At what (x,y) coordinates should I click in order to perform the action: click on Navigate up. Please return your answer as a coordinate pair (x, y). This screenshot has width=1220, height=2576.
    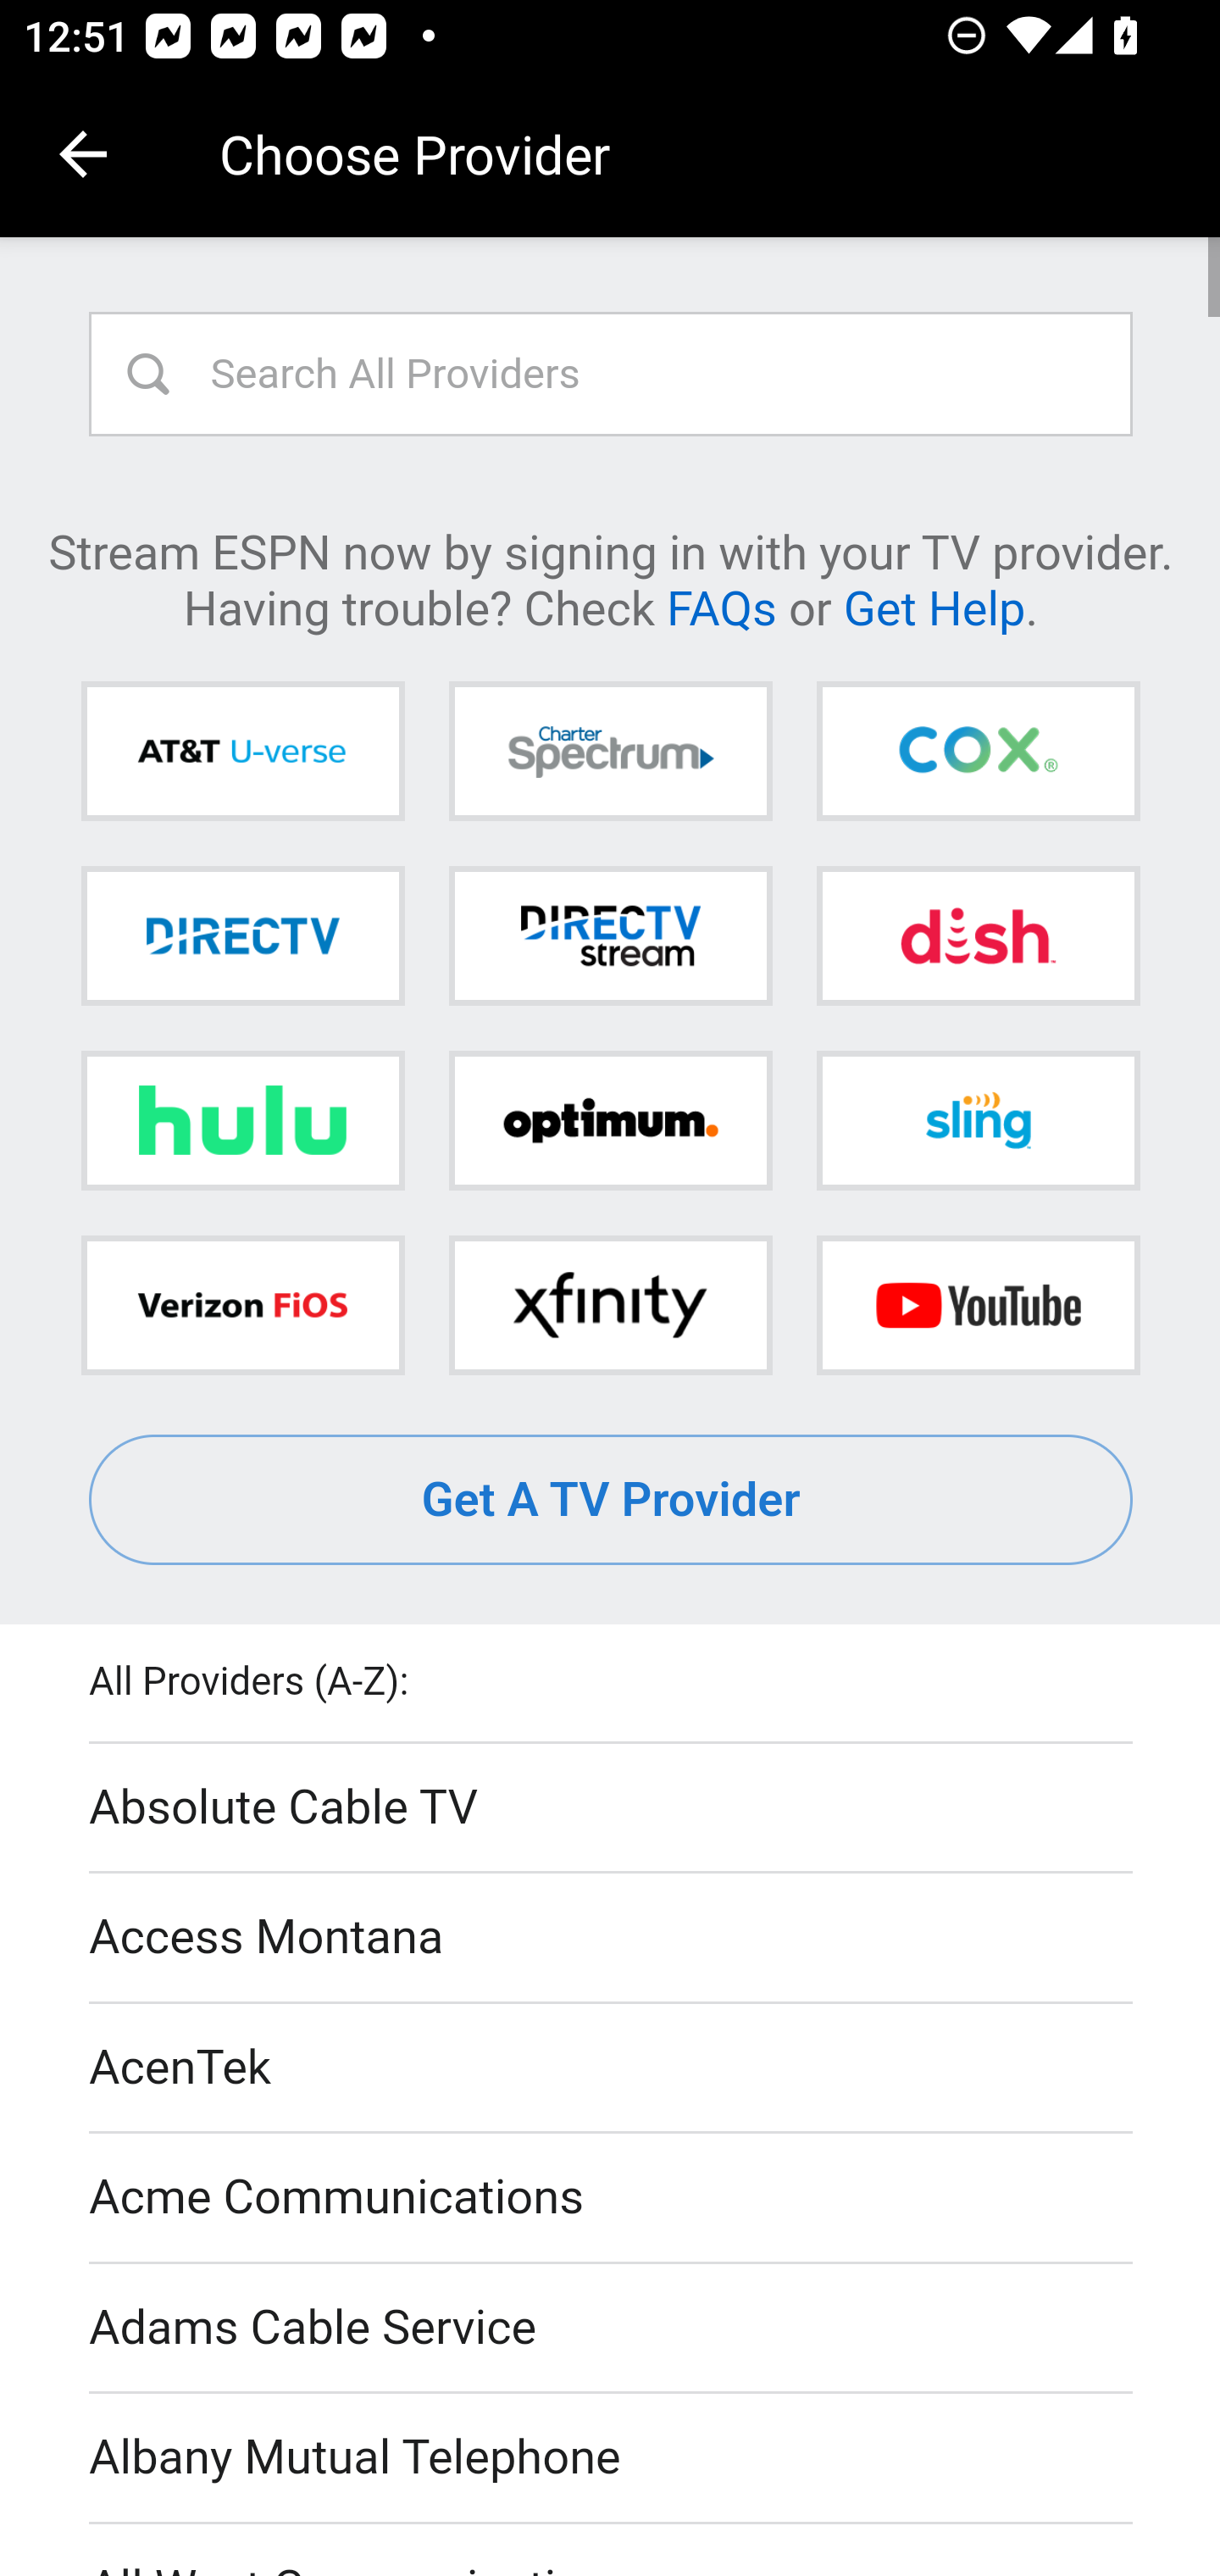
    Looking at the image, I should click on (83, 154).